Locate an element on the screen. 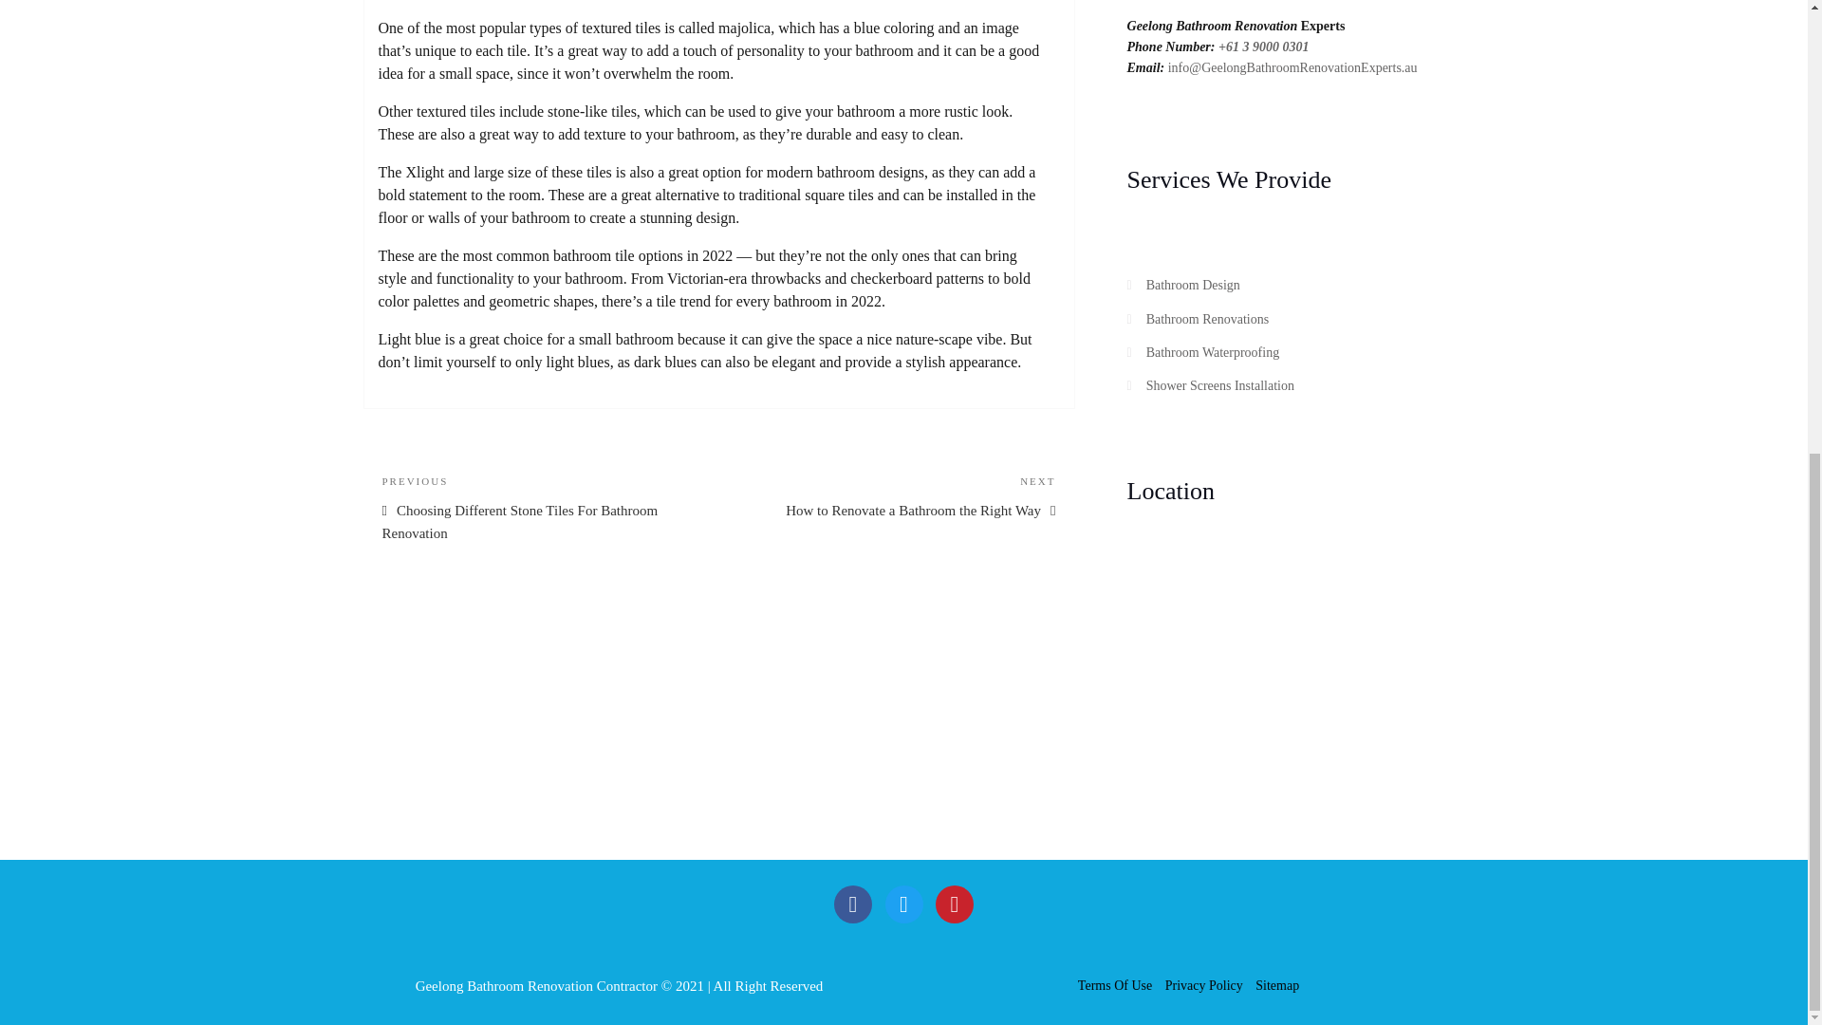  Bathroom Waterproofing is located at coordinates (902, 904).